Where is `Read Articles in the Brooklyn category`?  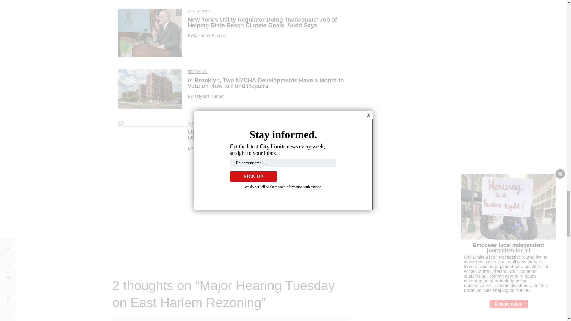 Read Articles in the Brooklyn category is located at coordinates (197, 72).